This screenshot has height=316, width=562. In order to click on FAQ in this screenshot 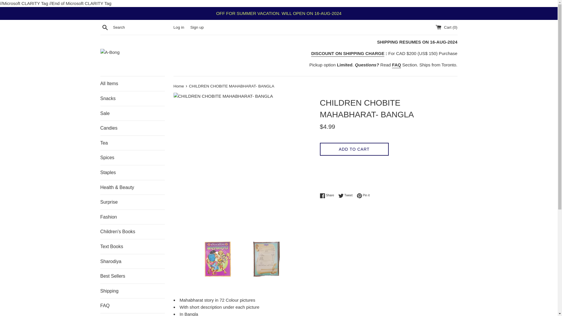, I will do `click(132, 217)`.